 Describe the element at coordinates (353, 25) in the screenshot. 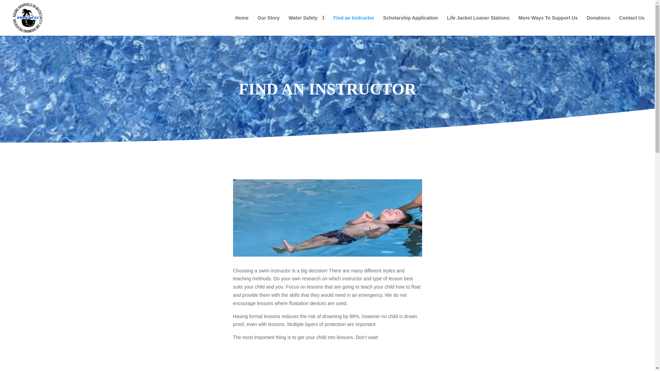

I see `Find an Instructor` at that location.